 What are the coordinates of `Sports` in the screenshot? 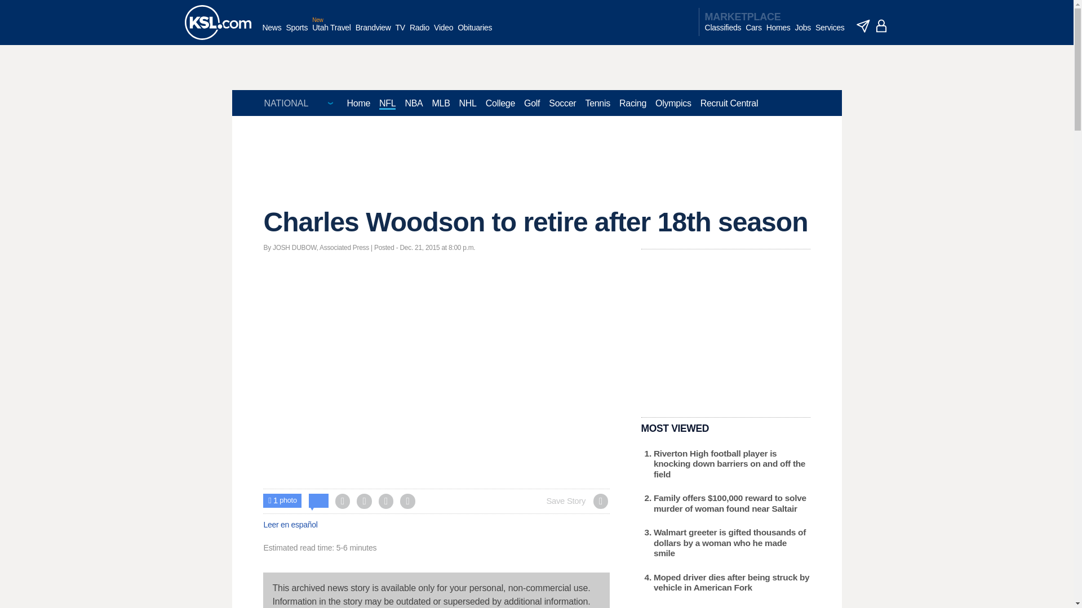 It's located at (296, 33).